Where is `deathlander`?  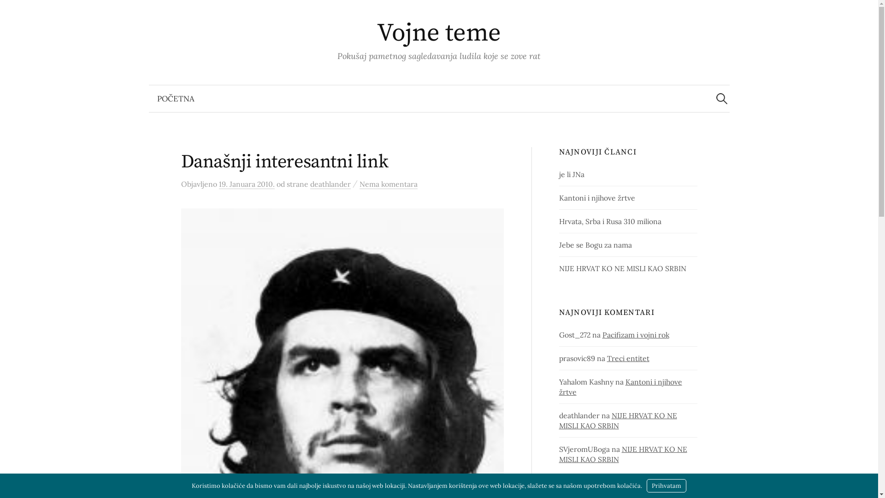 deathlander is located at coordinates (330, 184).